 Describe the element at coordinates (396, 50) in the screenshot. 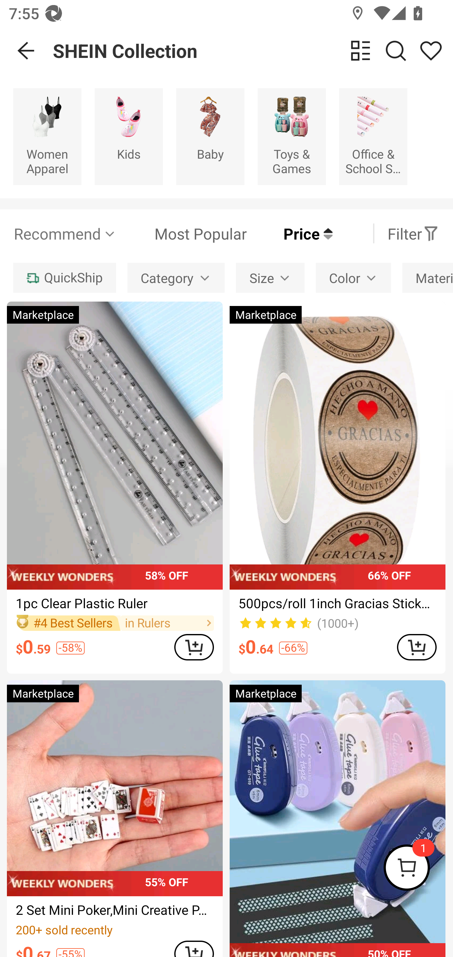

I see `Search` at that location.